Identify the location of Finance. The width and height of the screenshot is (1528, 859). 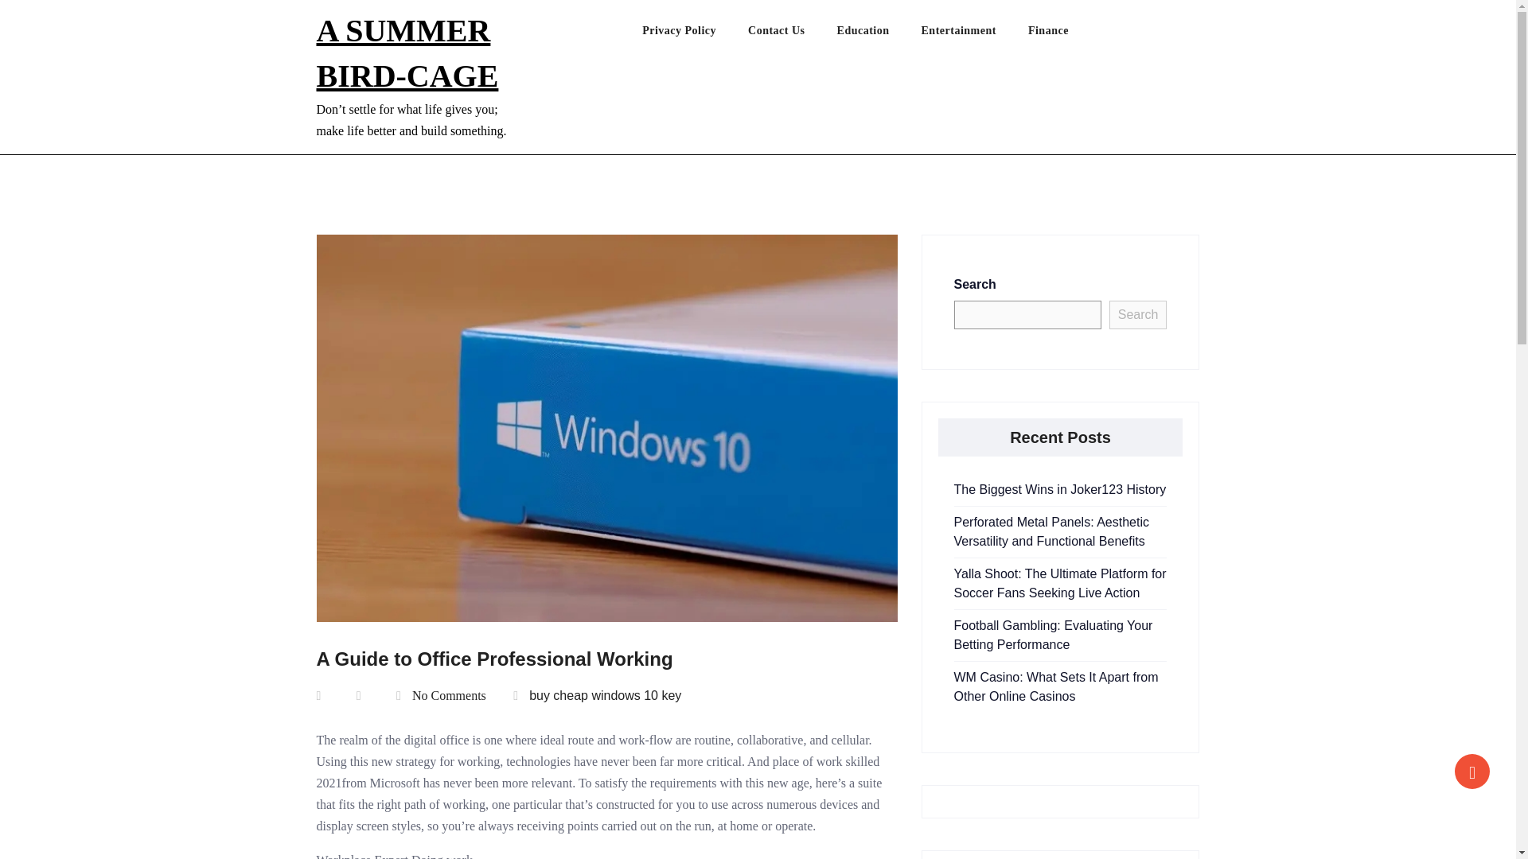
(1064, 34).